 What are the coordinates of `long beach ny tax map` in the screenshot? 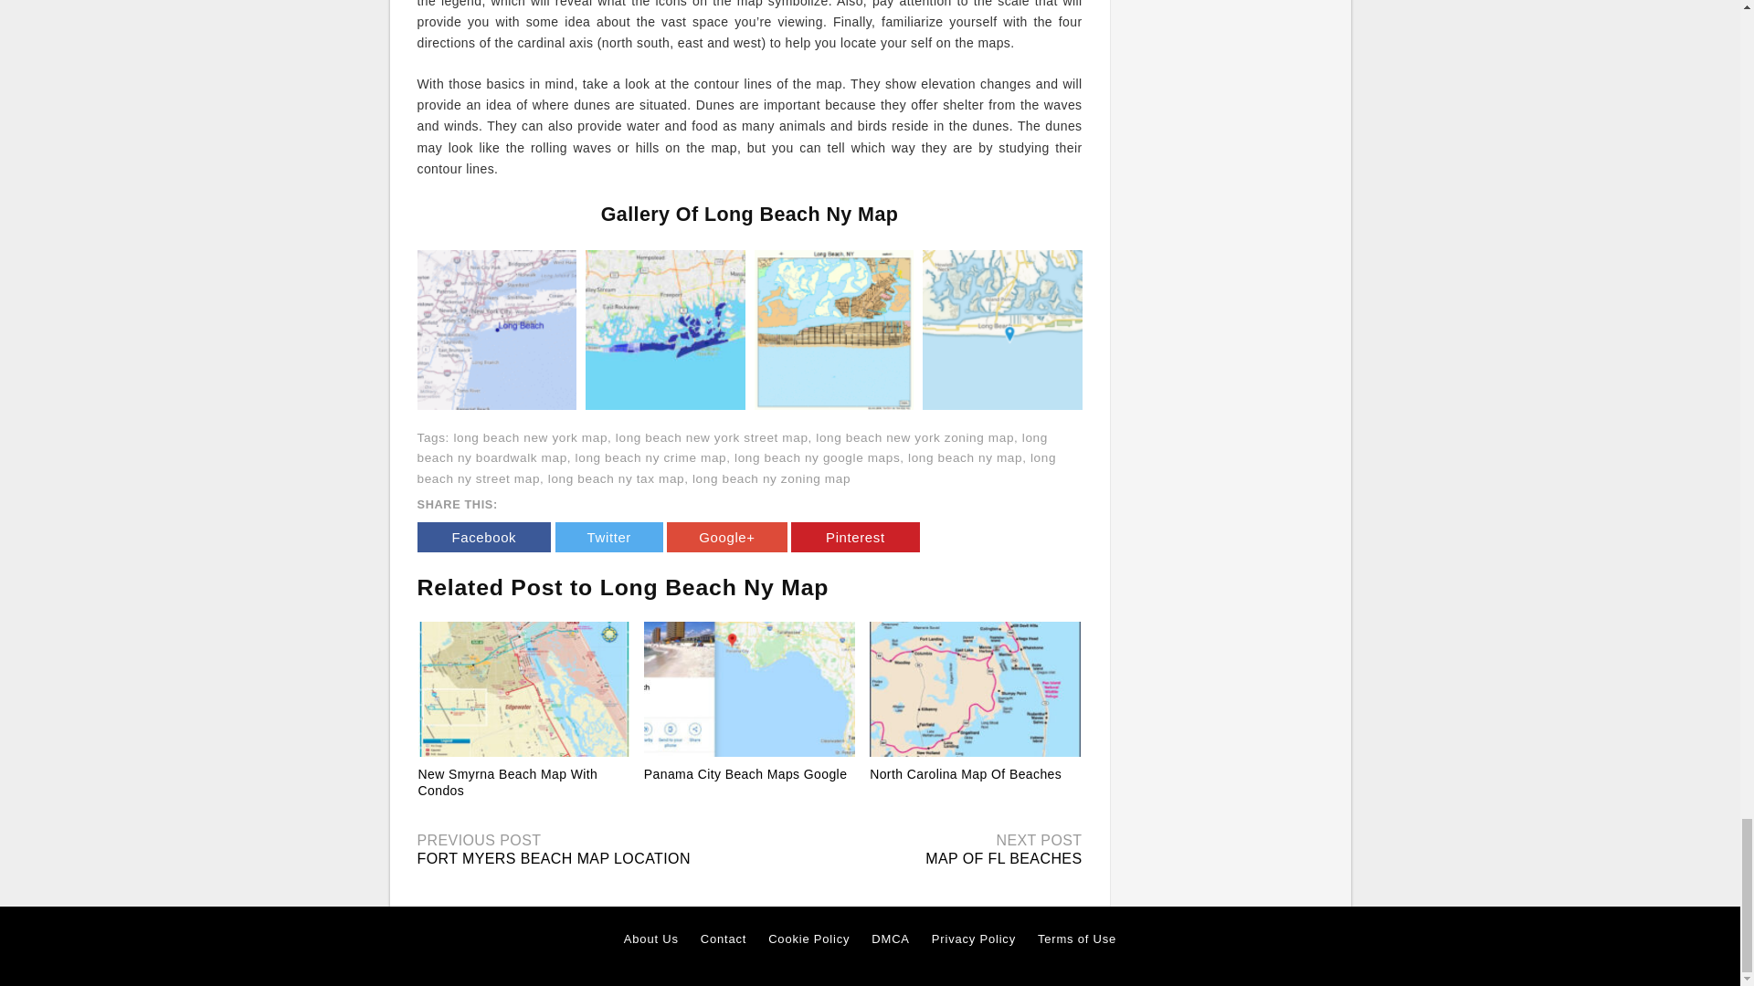 It's located at (616, 478).